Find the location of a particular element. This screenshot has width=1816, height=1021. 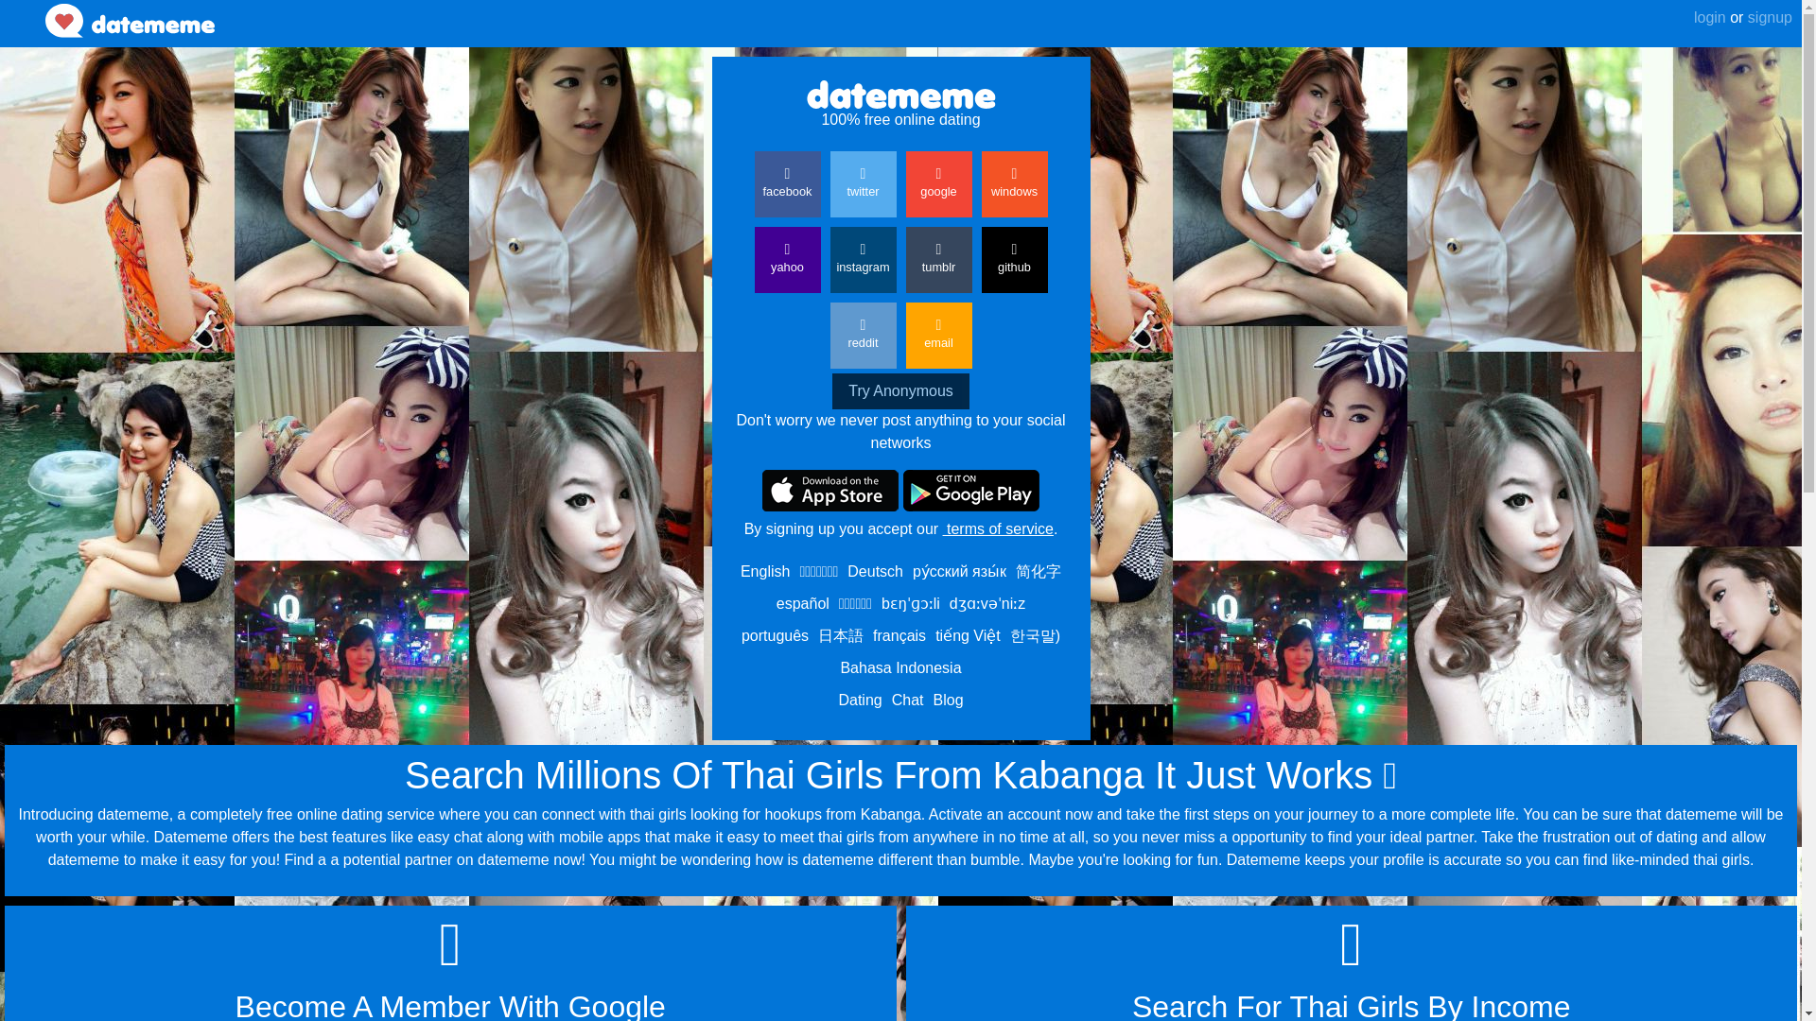

twitter is located at coordinates (863, 183).